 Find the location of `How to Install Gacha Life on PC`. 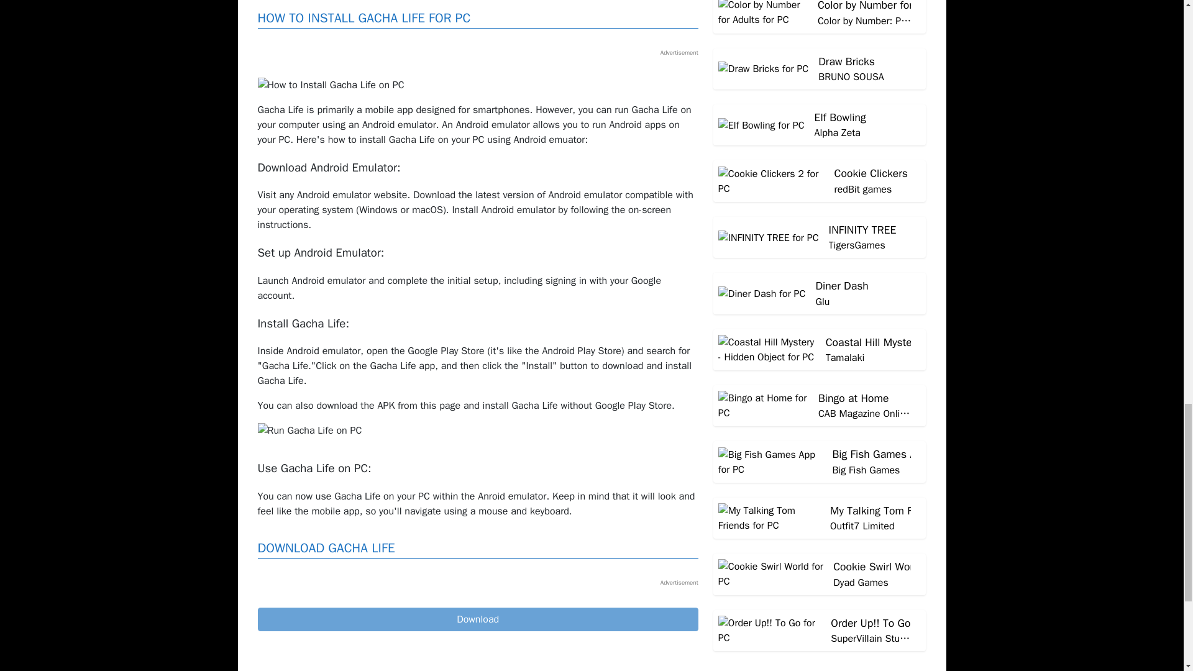

How to Install Gacha Life on PC is located at coordinates (331, 85).